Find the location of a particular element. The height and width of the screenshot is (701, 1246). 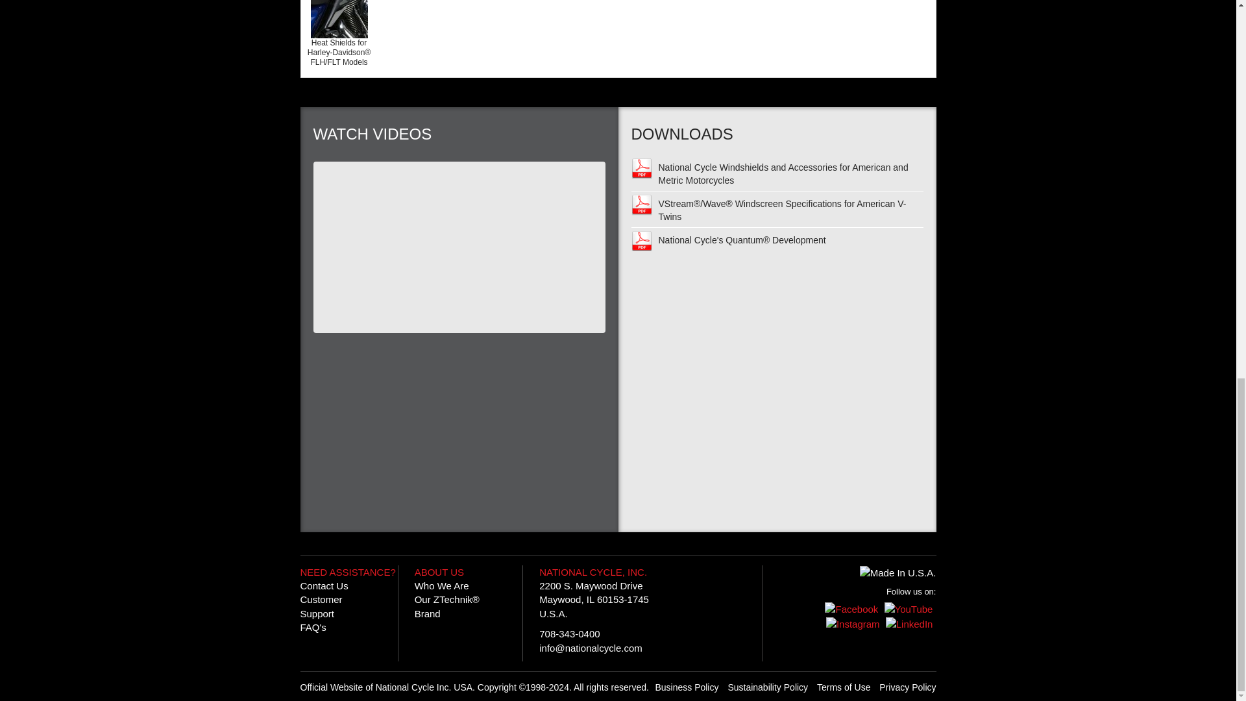

Terms of Use is located at coordinates (687, 687).